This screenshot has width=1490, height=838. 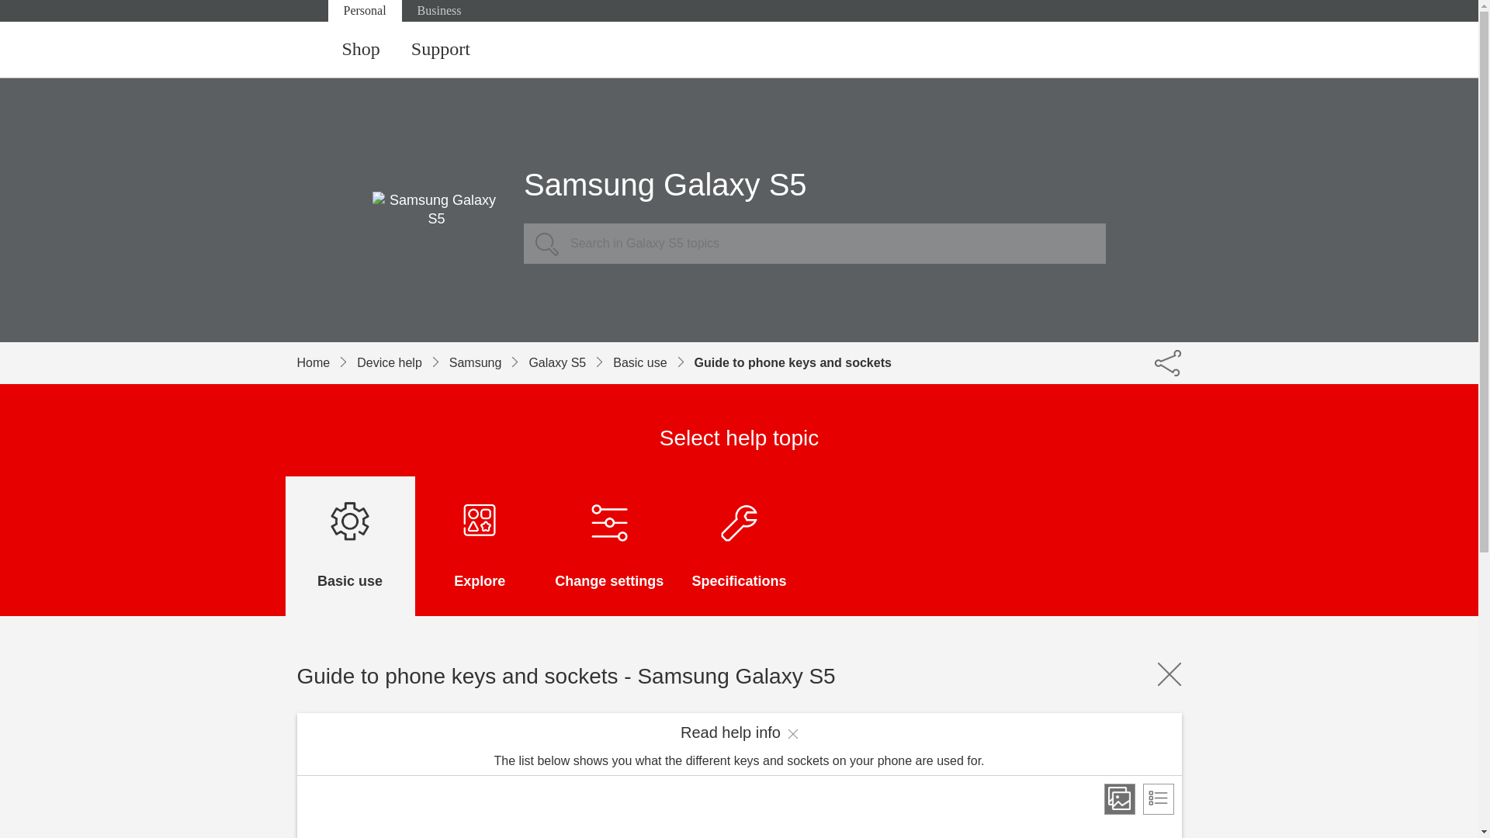 I want to click on Menu, so click(x=1166, y=50).